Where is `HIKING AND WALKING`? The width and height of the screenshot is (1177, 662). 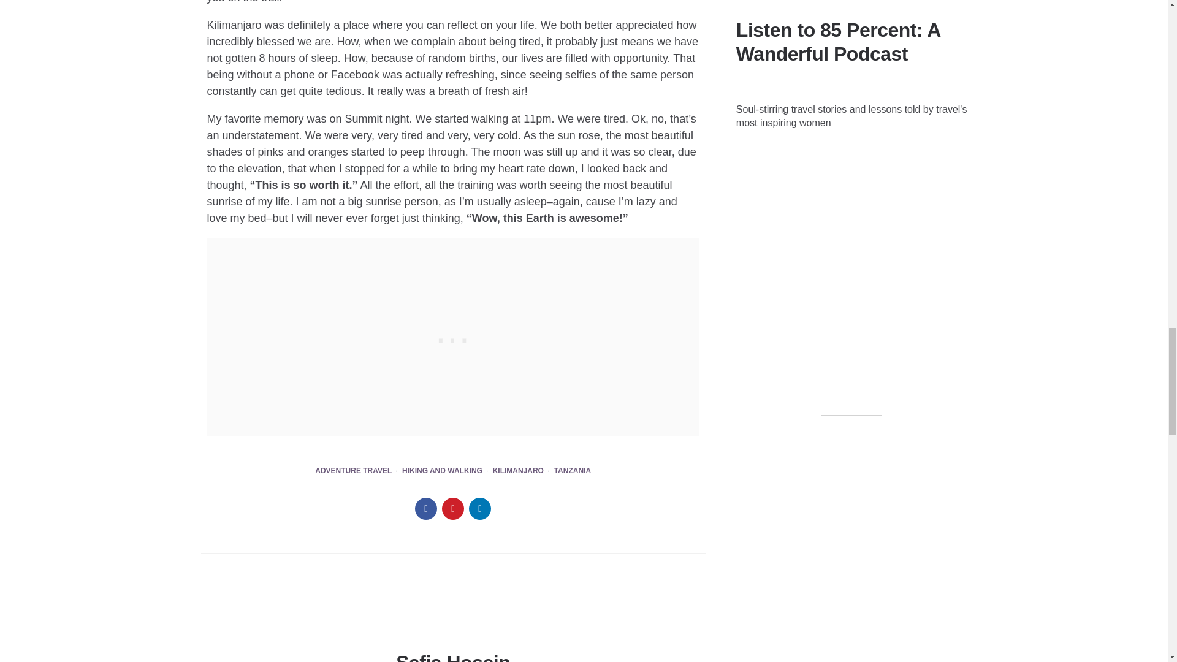 HIKING AND WALKING is located at coordinates (443, 471).